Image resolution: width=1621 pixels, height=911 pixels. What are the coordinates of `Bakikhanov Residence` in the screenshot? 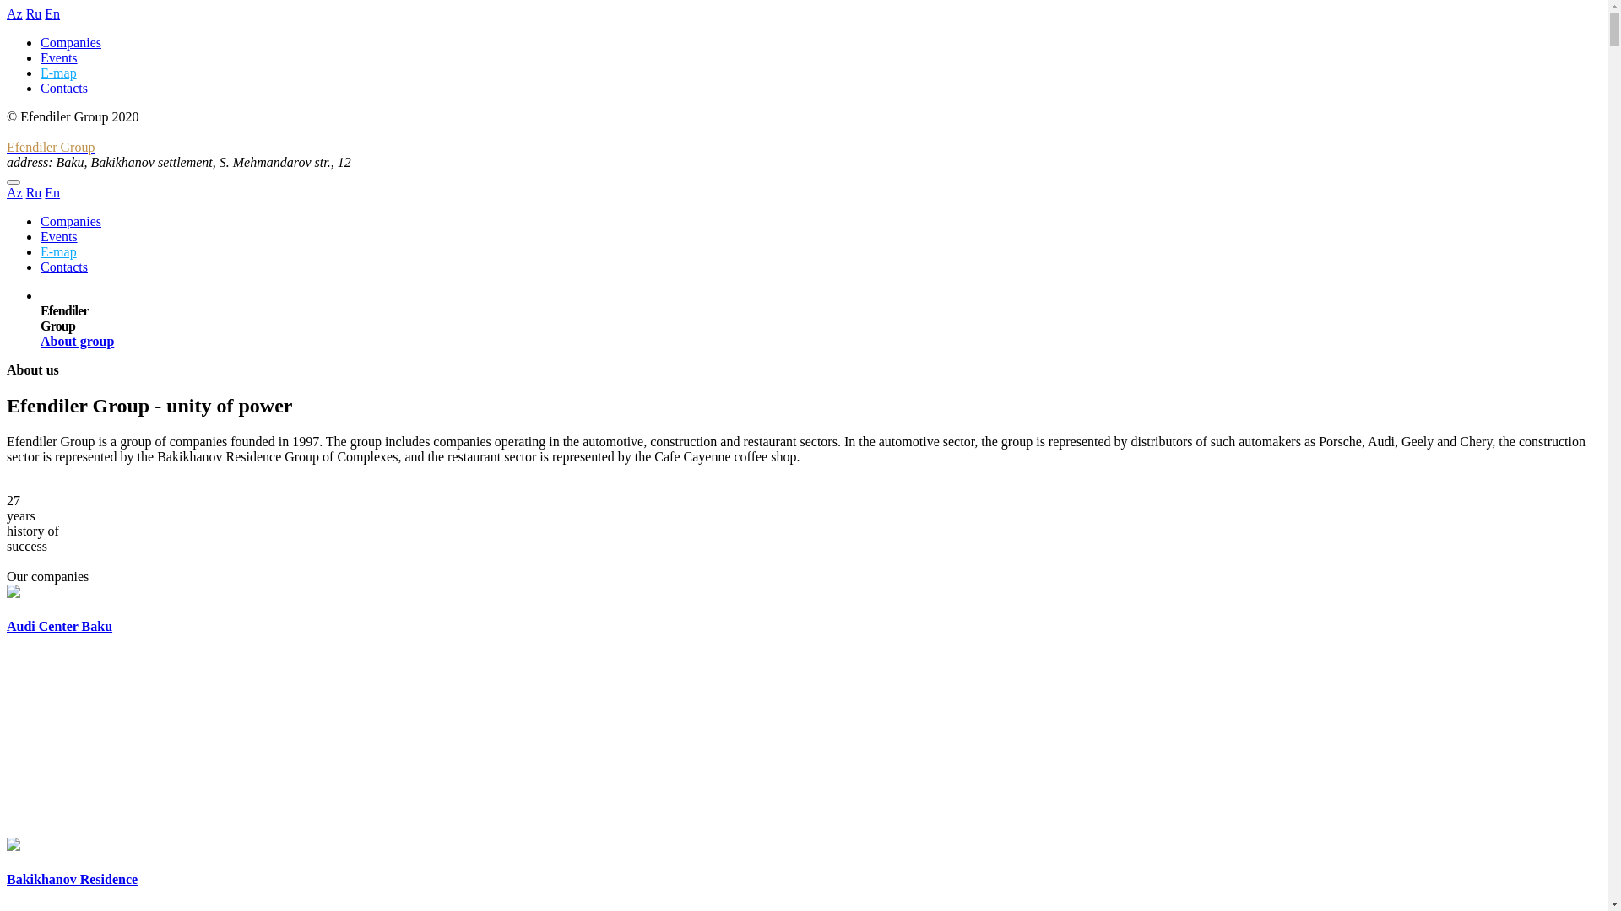 It's located at (804, 864).